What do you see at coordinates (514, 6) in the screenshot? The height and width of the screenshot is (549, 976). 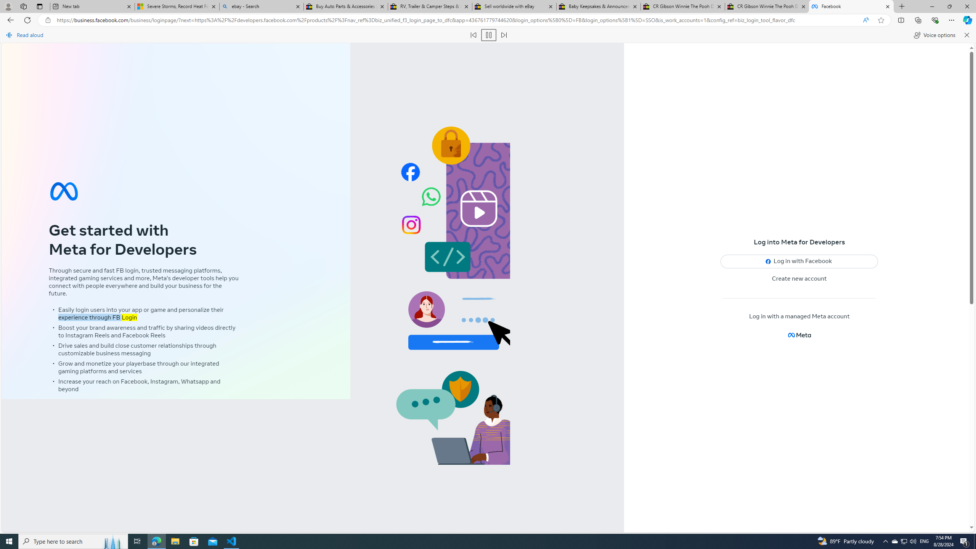 I see `Sell worldwide with eBay` at bounding box center [514, 6].